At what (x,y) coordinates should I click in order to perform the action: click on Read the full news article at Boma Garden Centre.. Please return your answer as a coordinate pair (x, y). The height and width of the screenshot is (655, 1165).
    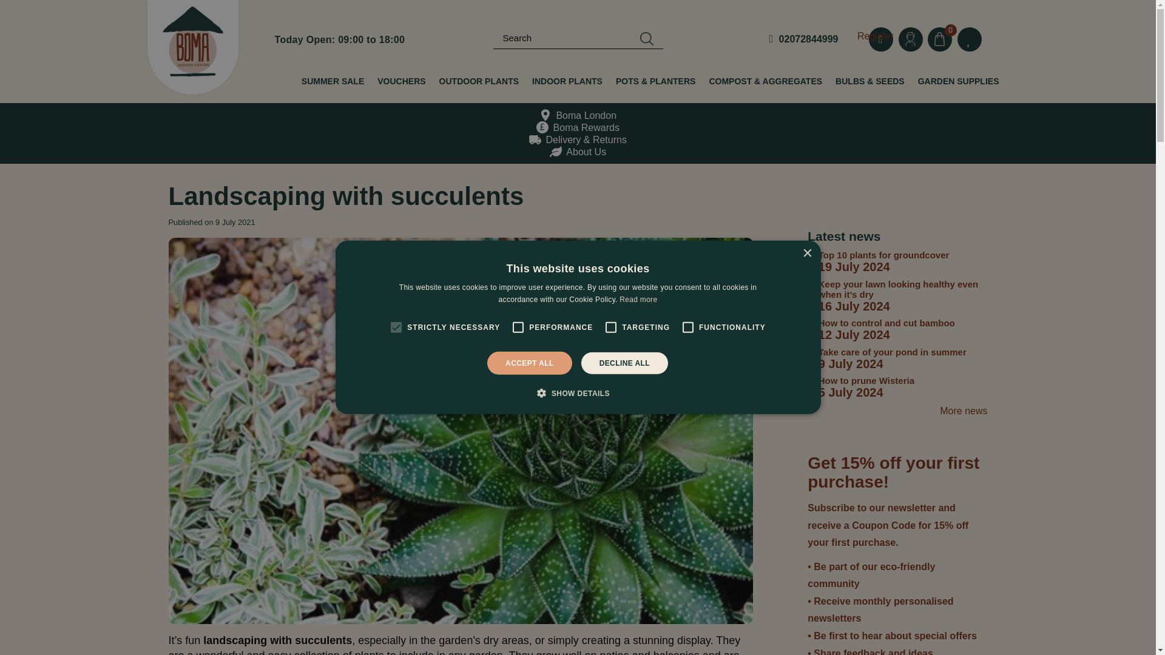
    Looking at the image, I should click on (255, 137).